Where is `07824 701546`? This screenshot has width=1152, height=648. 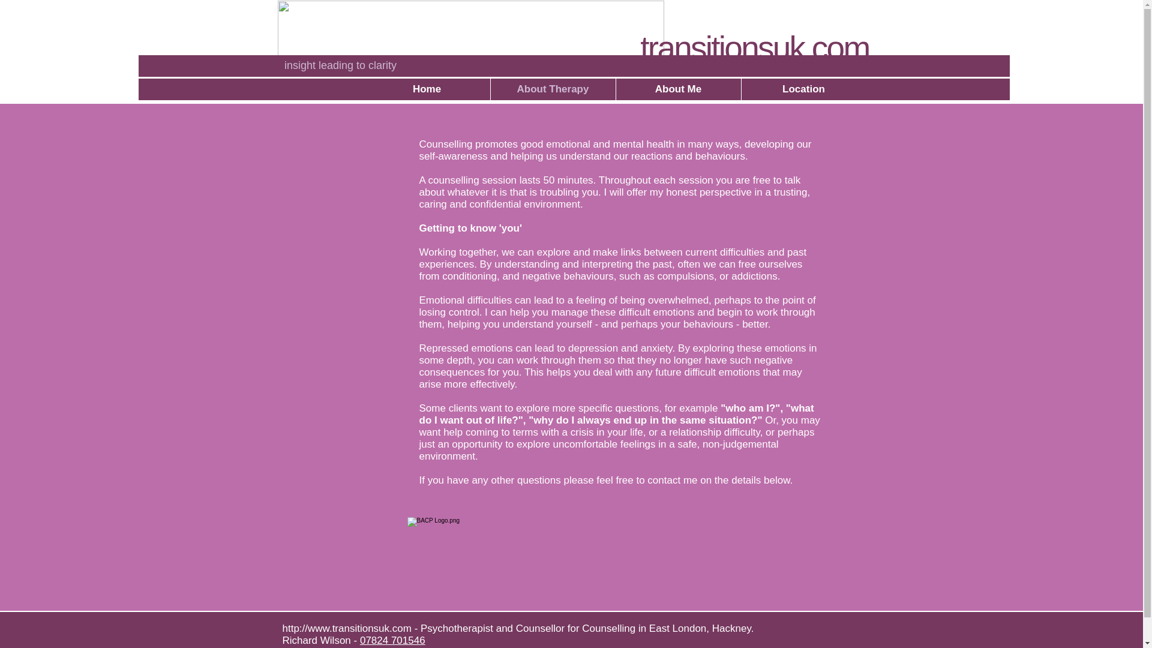
07824 701546 is located at coordinates (392, 640).